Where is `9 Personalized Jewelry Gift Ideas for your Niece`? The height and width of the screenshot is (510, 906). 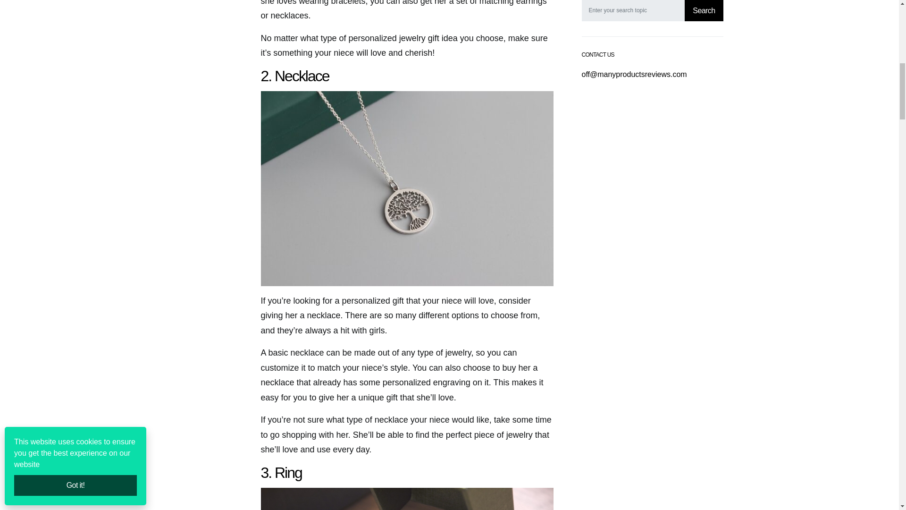
9 Personalized Jewelry Gift Ideas for your Niece is located at coordinates (407, 499).